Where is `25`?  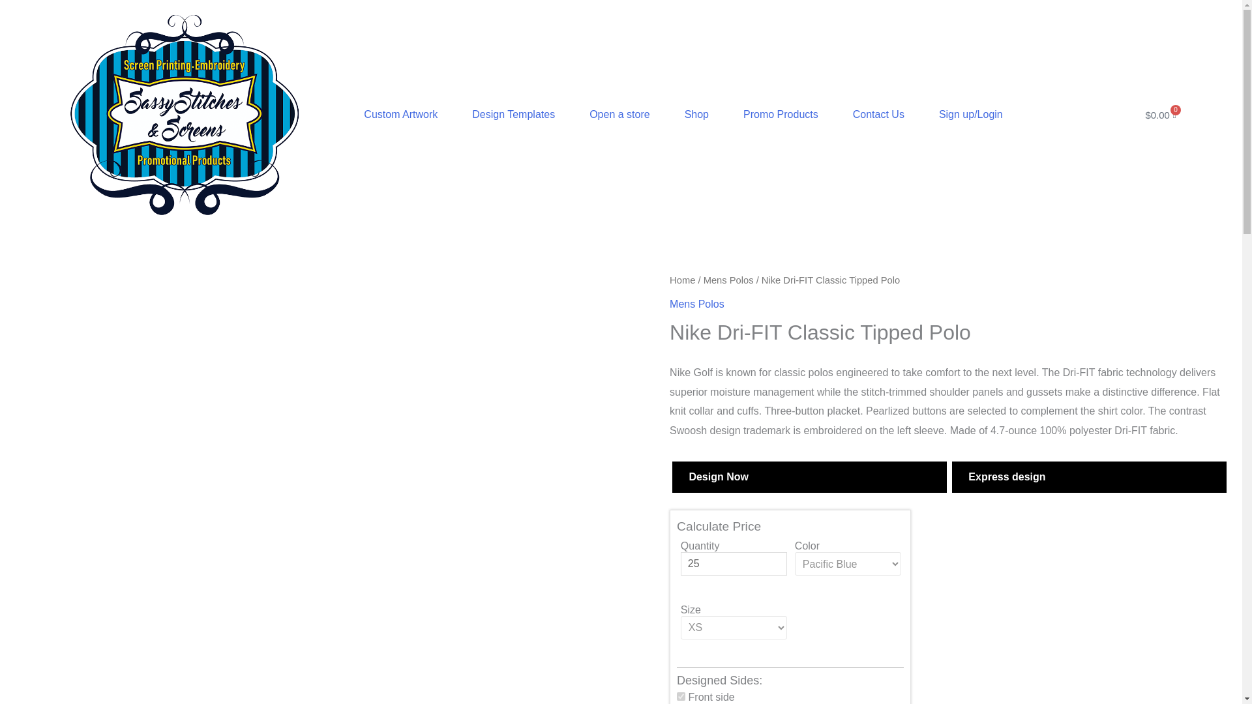
25 is located at coordinates (734, 563).